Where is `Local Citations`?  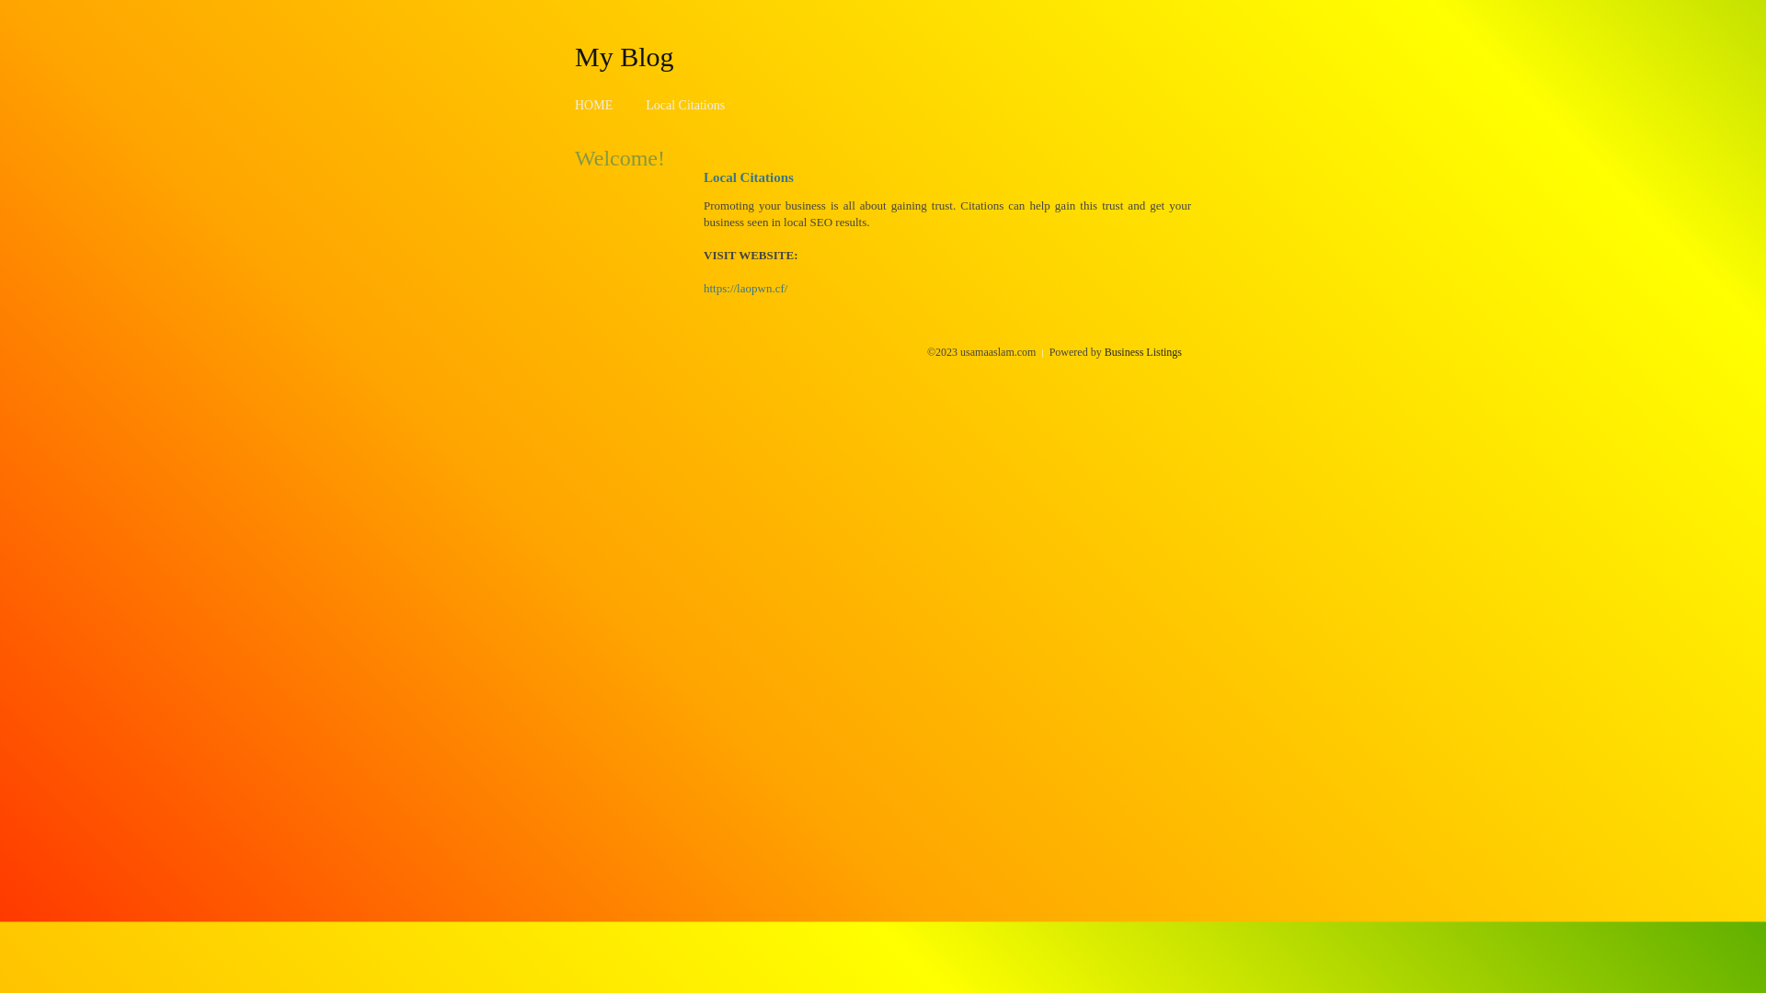 Local Citations is located at coordinates (685, 105).